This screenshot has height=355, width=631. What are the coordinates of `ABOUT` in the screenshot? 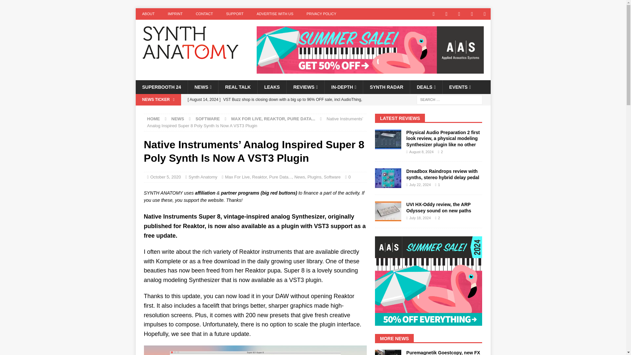 It's located at (148, 14).